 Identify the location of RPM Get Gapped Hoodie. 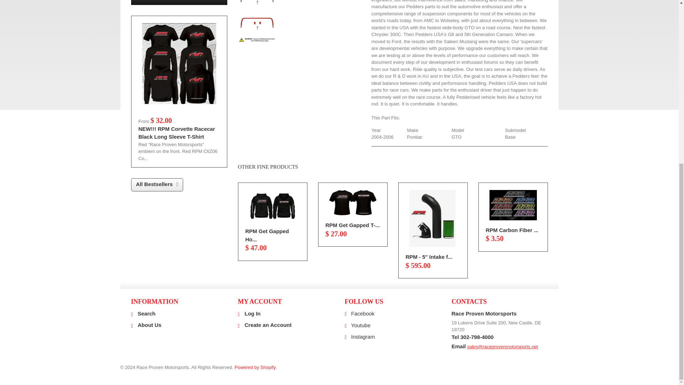
(266, 235).